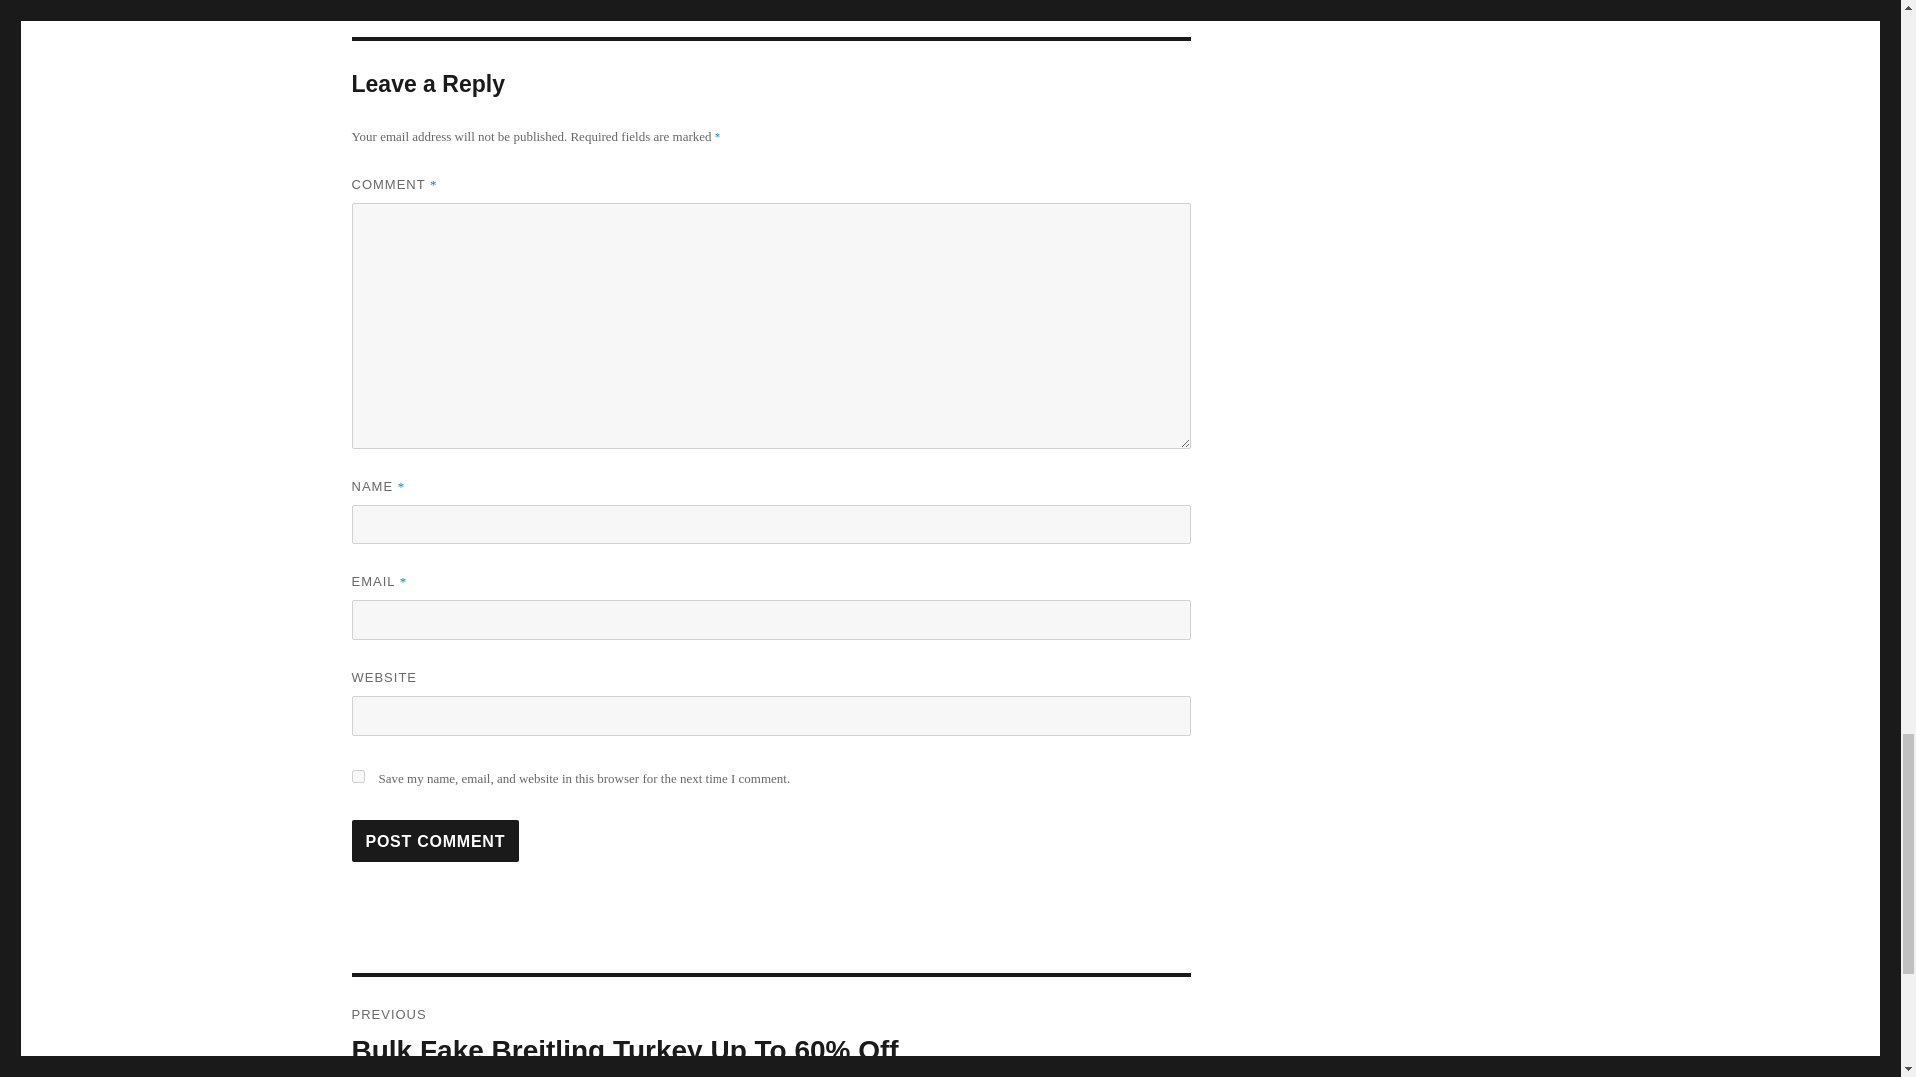 The image size is (1916, 1077). I want to click on yes, so click(357, 776).